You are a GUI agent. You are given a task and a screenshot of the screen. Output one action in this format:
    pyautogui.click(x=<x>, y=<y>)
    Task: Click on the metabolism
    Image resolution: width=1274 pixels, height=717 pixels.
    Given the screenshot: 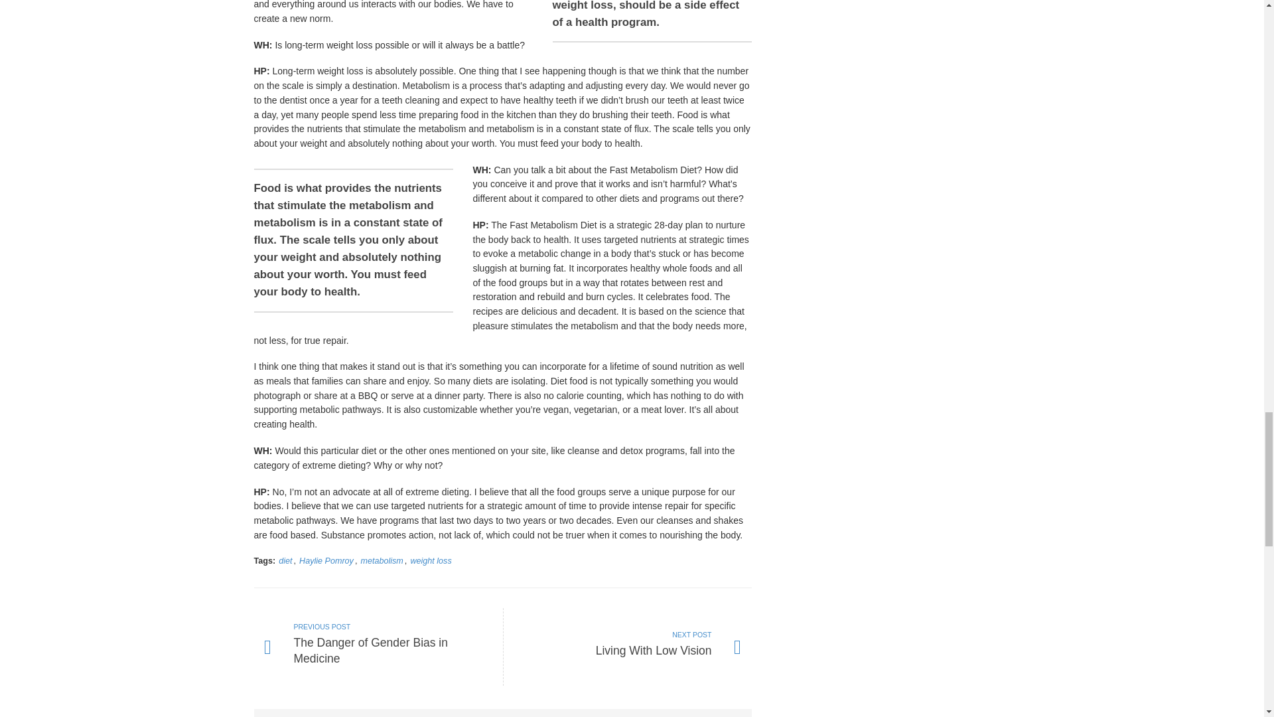 What is the action you would take?
    pyautogui.click(x=378, y=647)
    